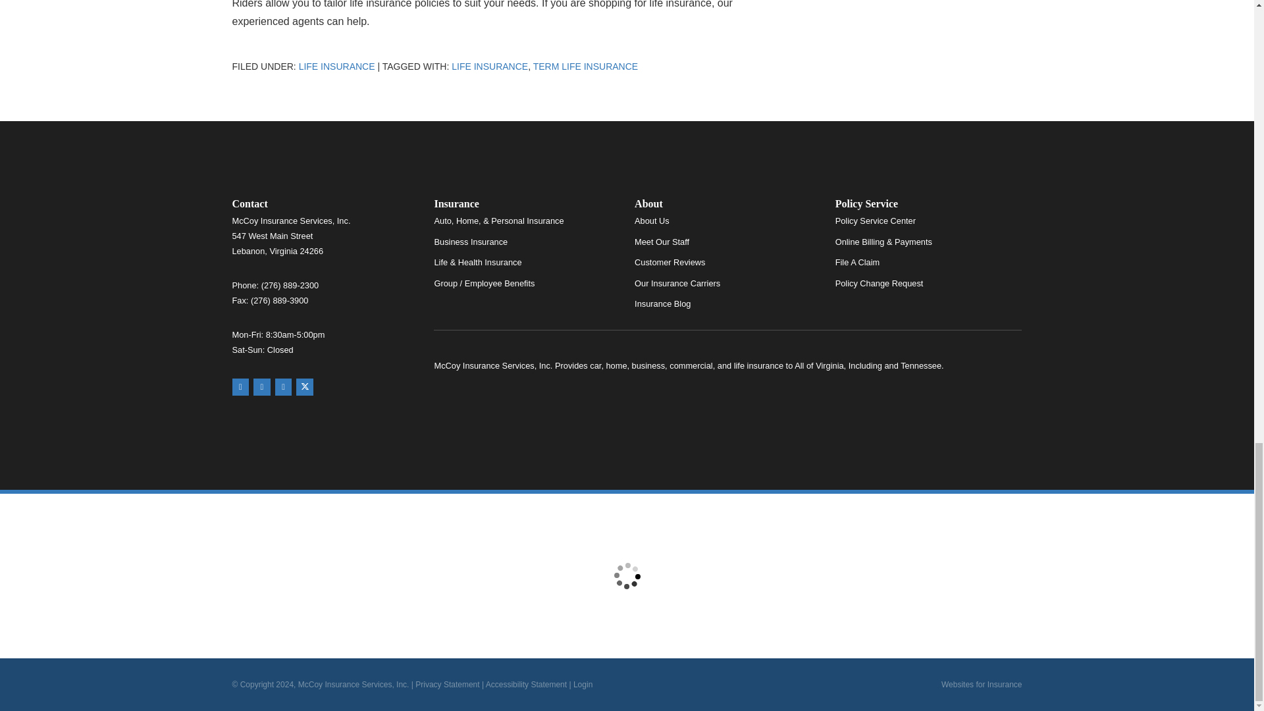 Image resolution: width=1264 pixels, height=711 pixels. I want to click on Facebook, so click(283, 386).